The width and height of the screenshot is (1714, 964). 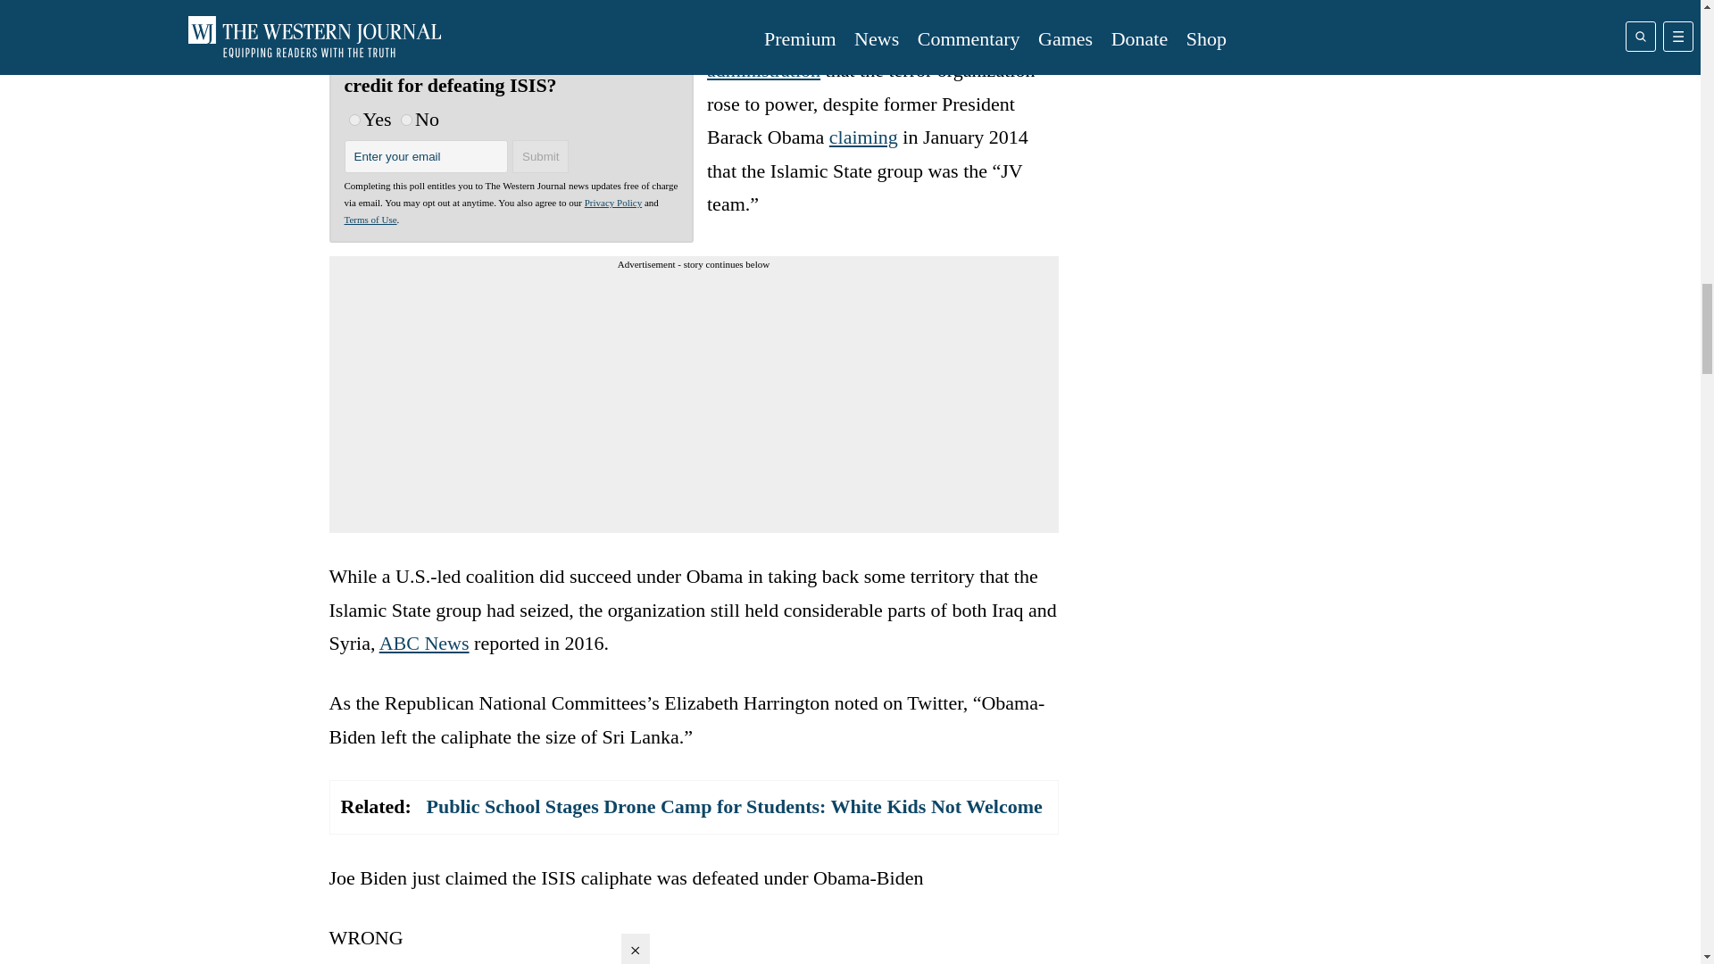 I want to click on yes, so click(x=354, y=120).